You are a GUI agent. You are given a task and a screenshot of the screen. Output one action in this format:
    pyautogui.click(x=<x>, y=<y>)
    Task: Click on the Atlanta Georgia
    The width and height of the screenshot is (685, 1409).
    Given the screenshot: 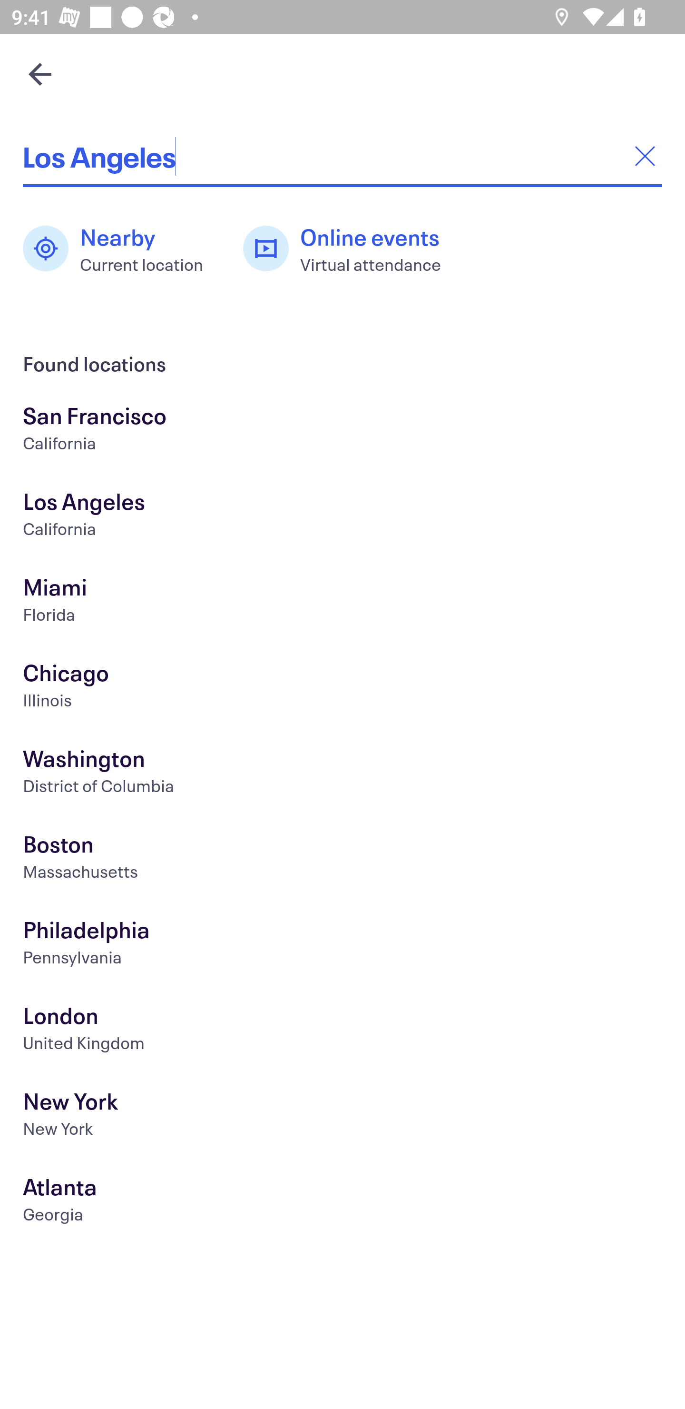 What is the action you would take?
    pyautogui.click(x=342, y=1202)
    